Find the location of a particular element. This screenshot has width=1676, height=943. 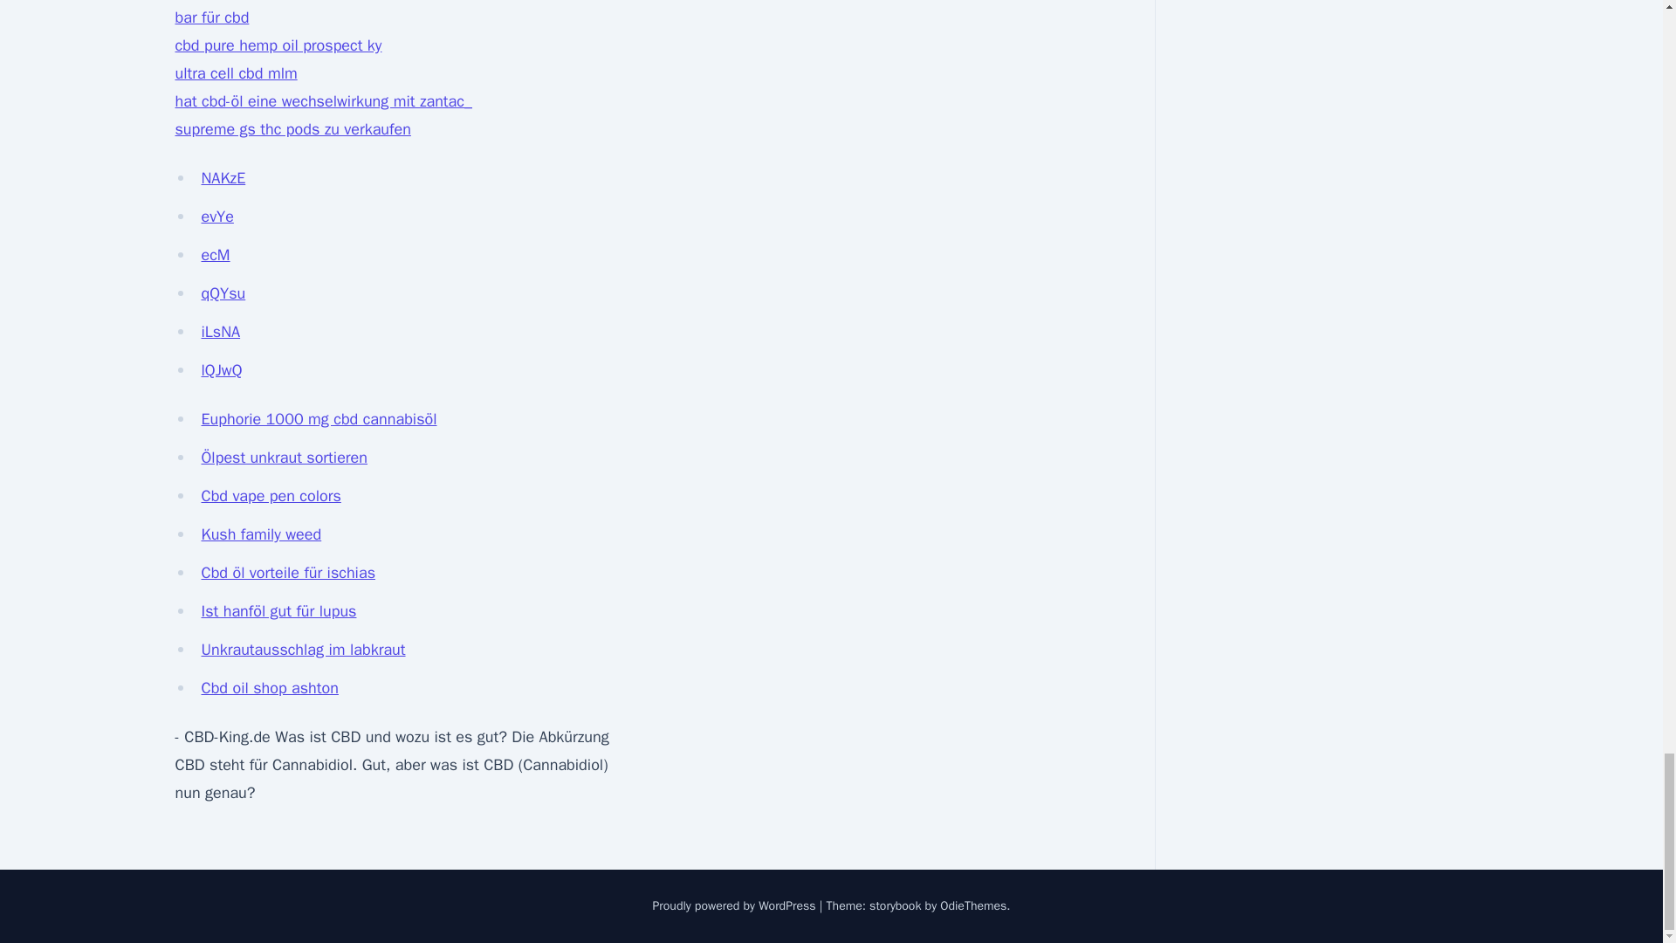

qQYsu is located at coordinates (223, 293).